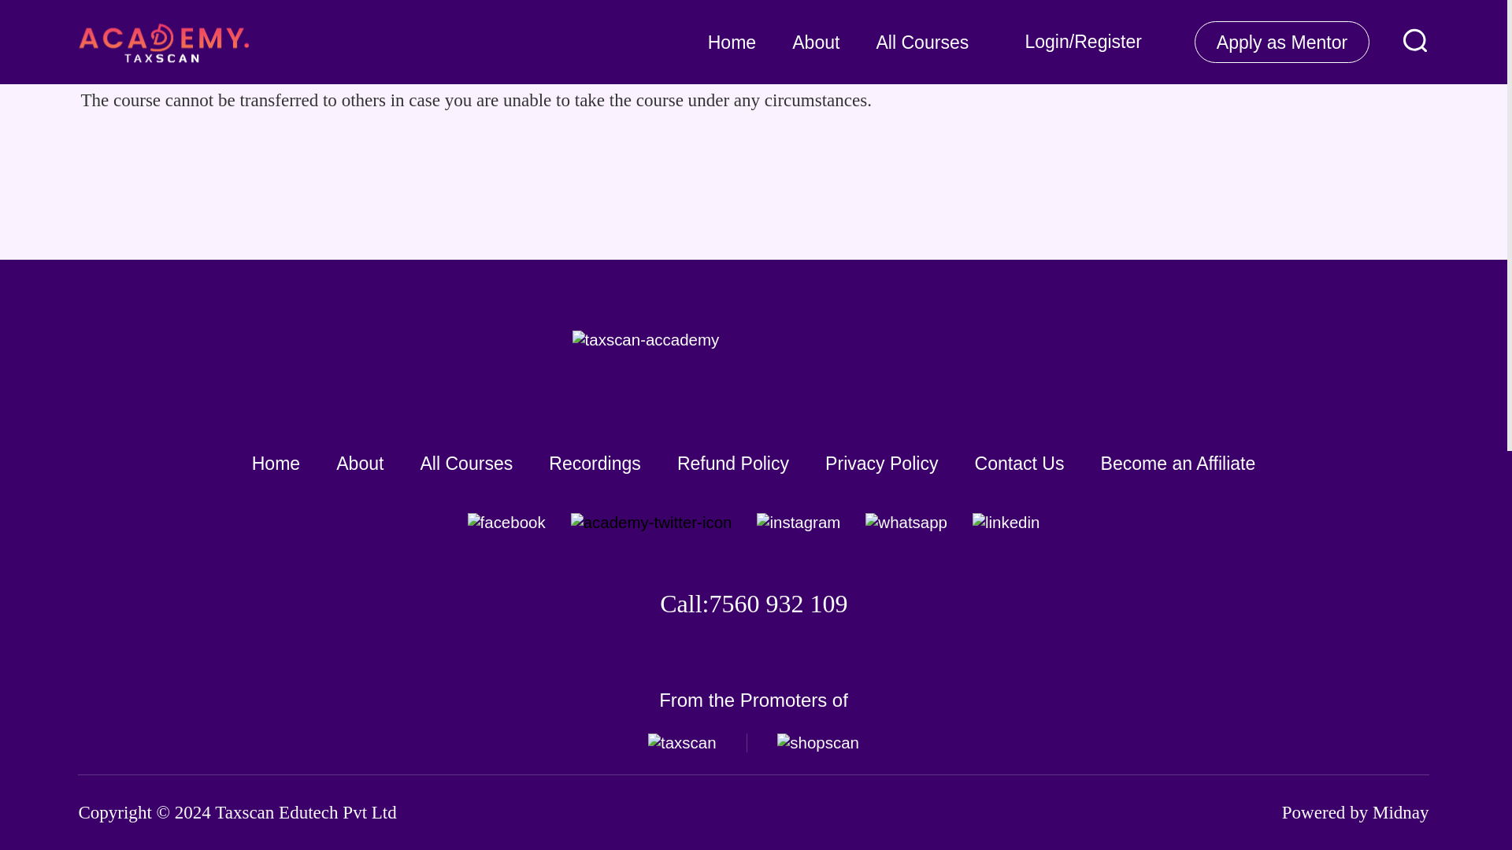  Describe the element at coordinates (1400, 812) in the screenshot. I see `Midnay` at that location.